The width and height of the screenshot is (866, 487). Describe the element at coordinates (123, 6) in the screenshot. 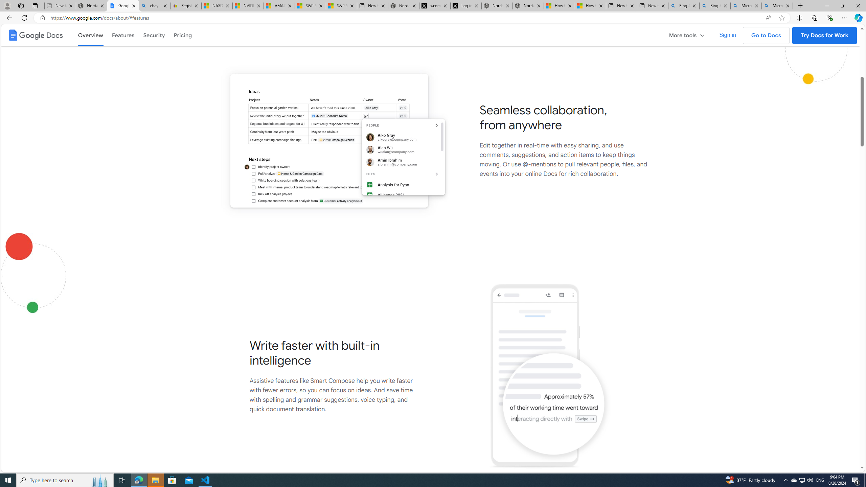

I see `Google Docs: Online Document Editor | Google Workspace` at that location.